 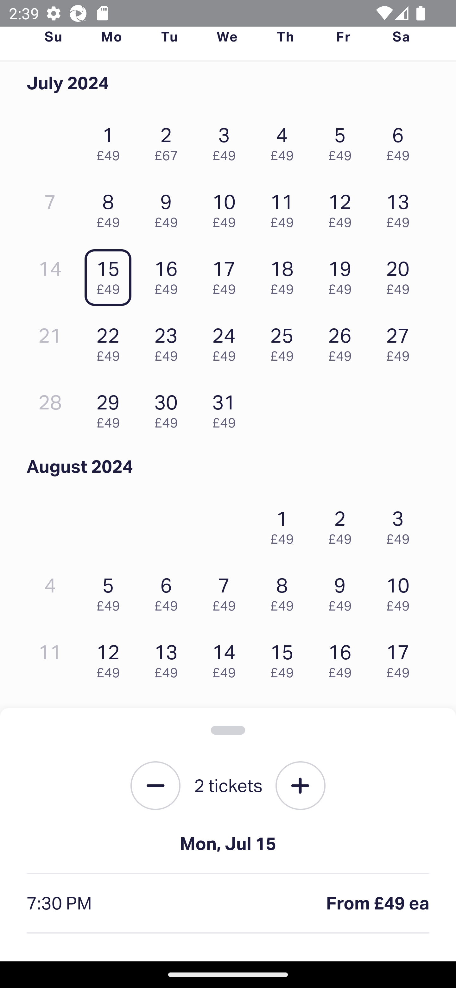 What do you see at coordinates (227, 208) in the screenshot?
I see `10 £49` at bounding box center [227, 208].